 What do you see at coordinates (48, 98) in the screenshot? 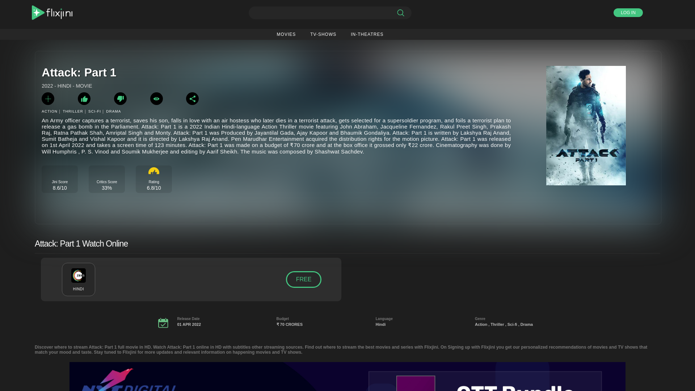
I see `Add to Queue` at bounding box center [48, 98].